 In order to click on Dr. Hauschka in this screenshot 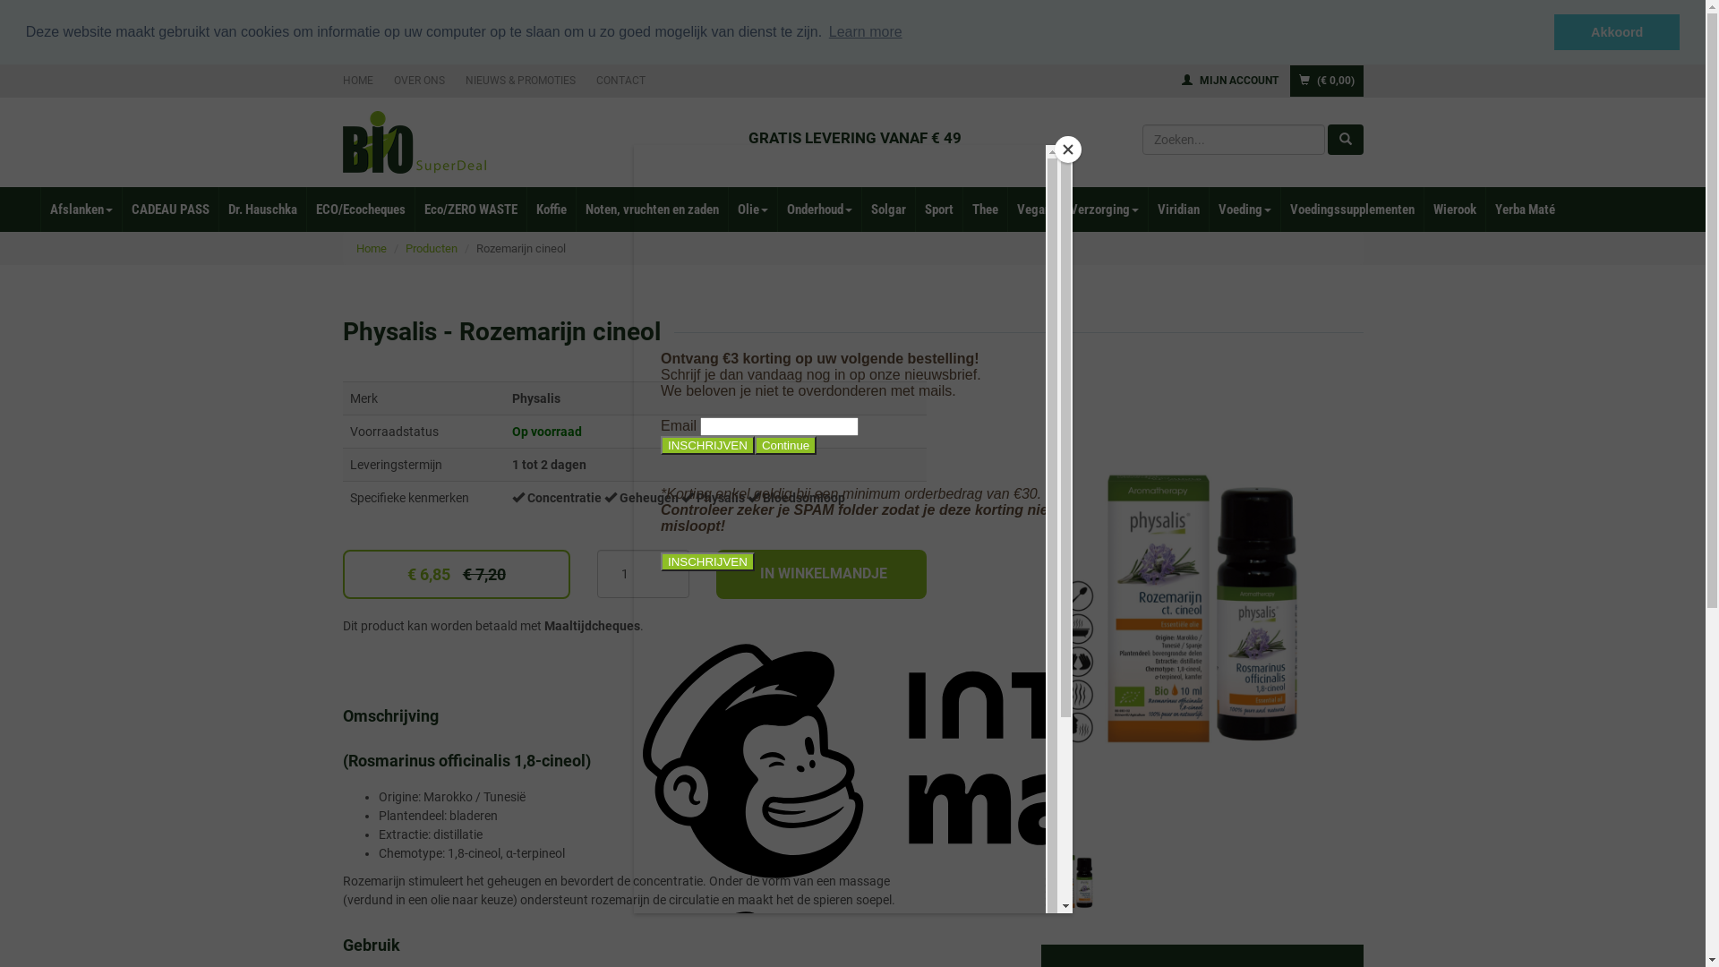, I will do `click(262, 209)`.